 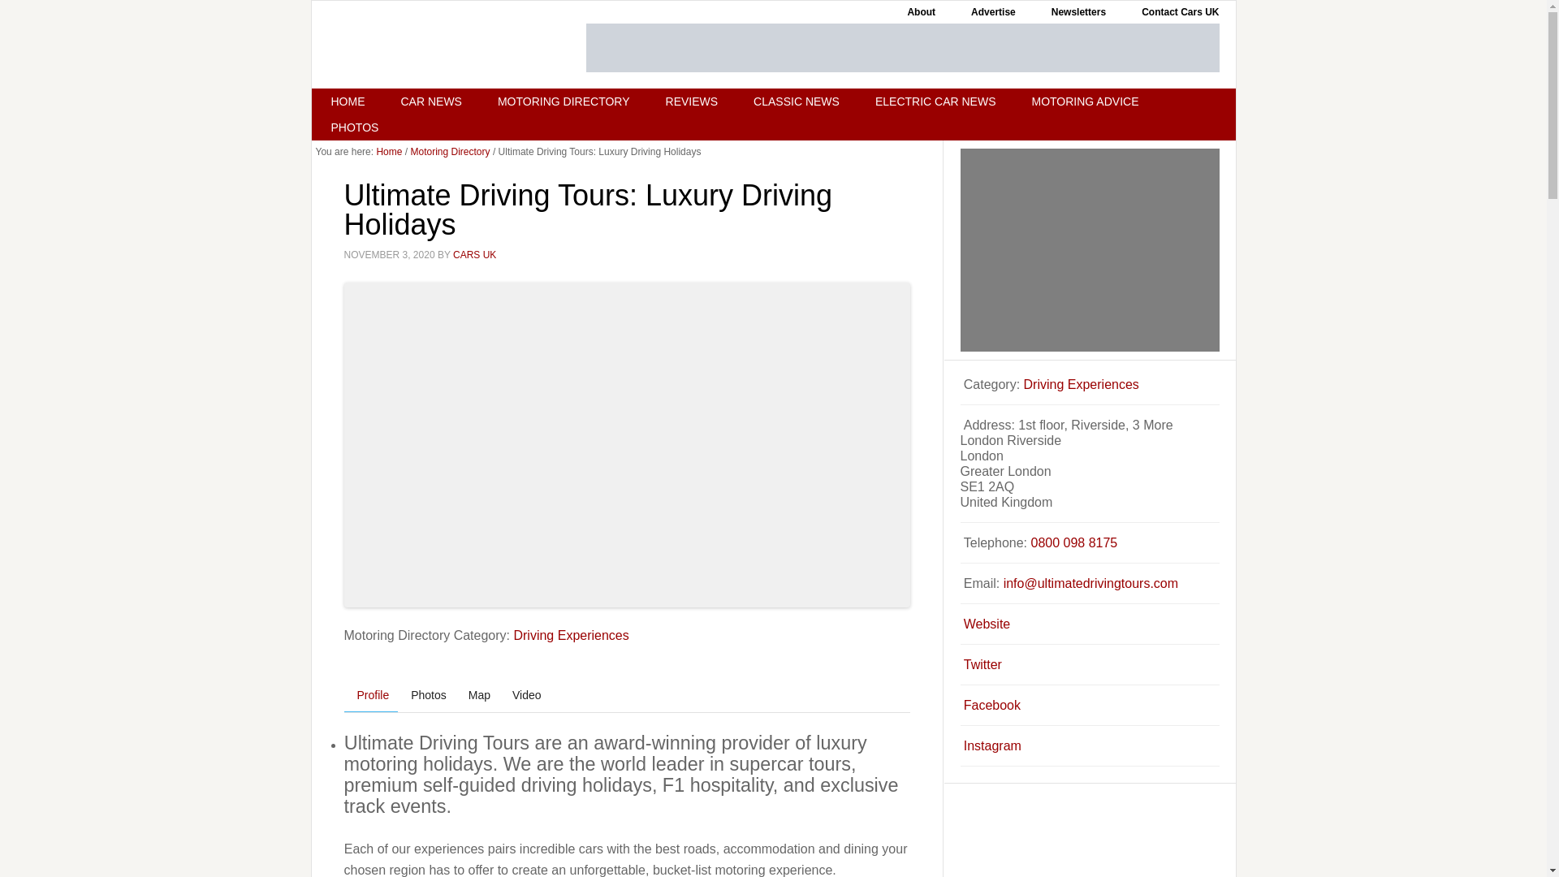 I want to click on CARS UK, so click(x=474, y=253).